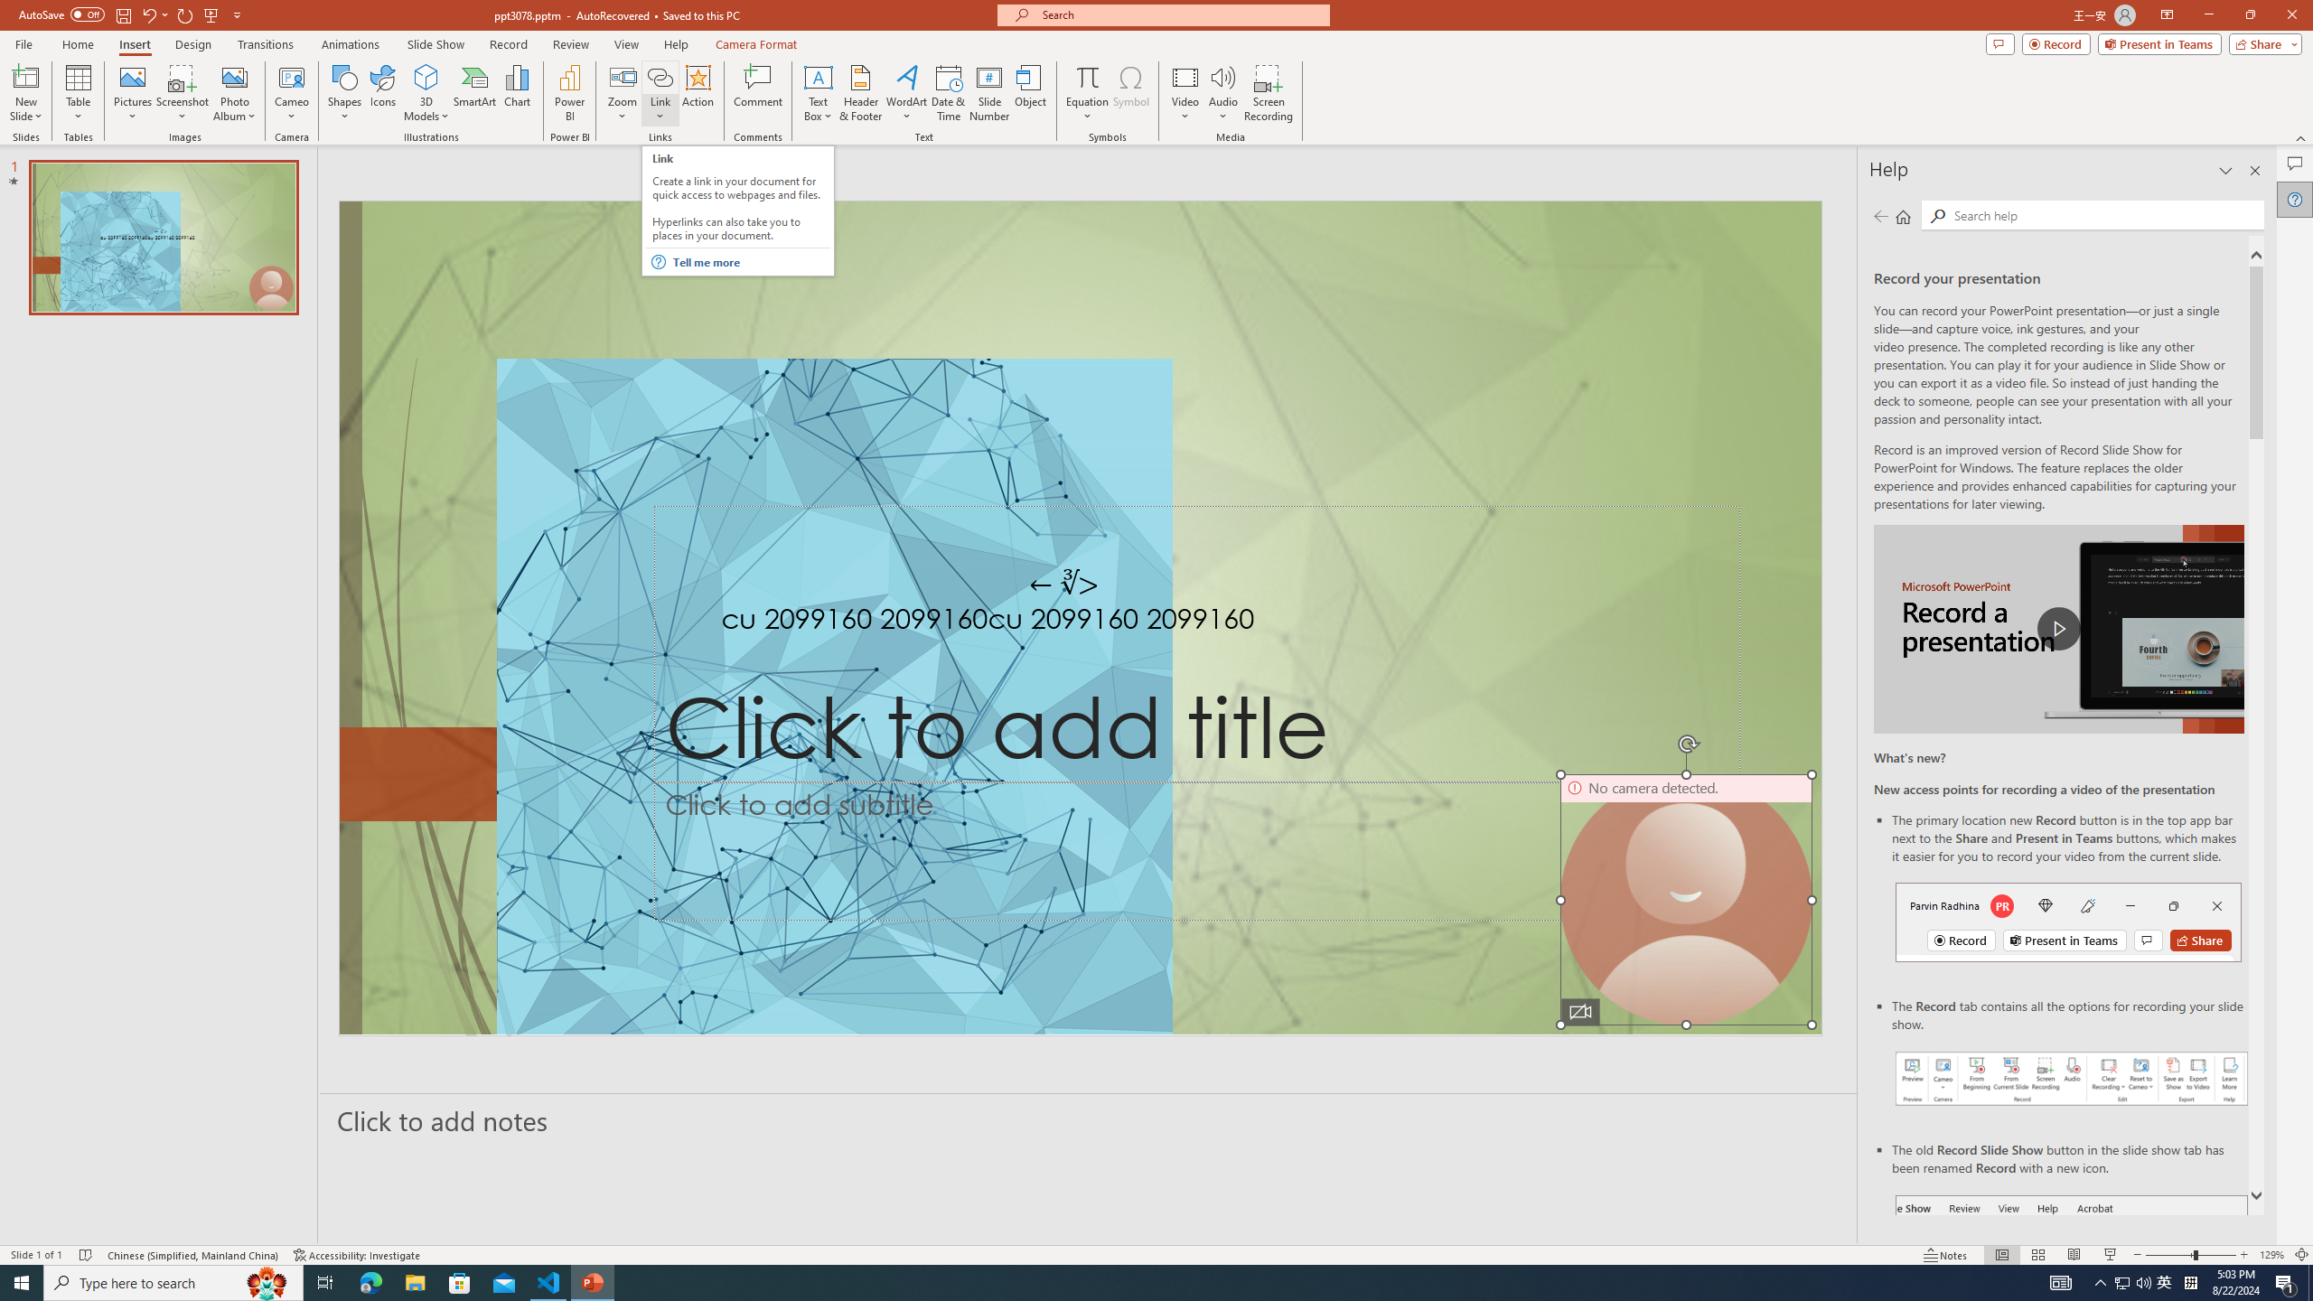 The width and height of the screenshot is (2313, 1301). What do you see at coordinates (132, 15) in the screenshot?
I see `Quick Access Toolbar` at bounding box center [132, 15].